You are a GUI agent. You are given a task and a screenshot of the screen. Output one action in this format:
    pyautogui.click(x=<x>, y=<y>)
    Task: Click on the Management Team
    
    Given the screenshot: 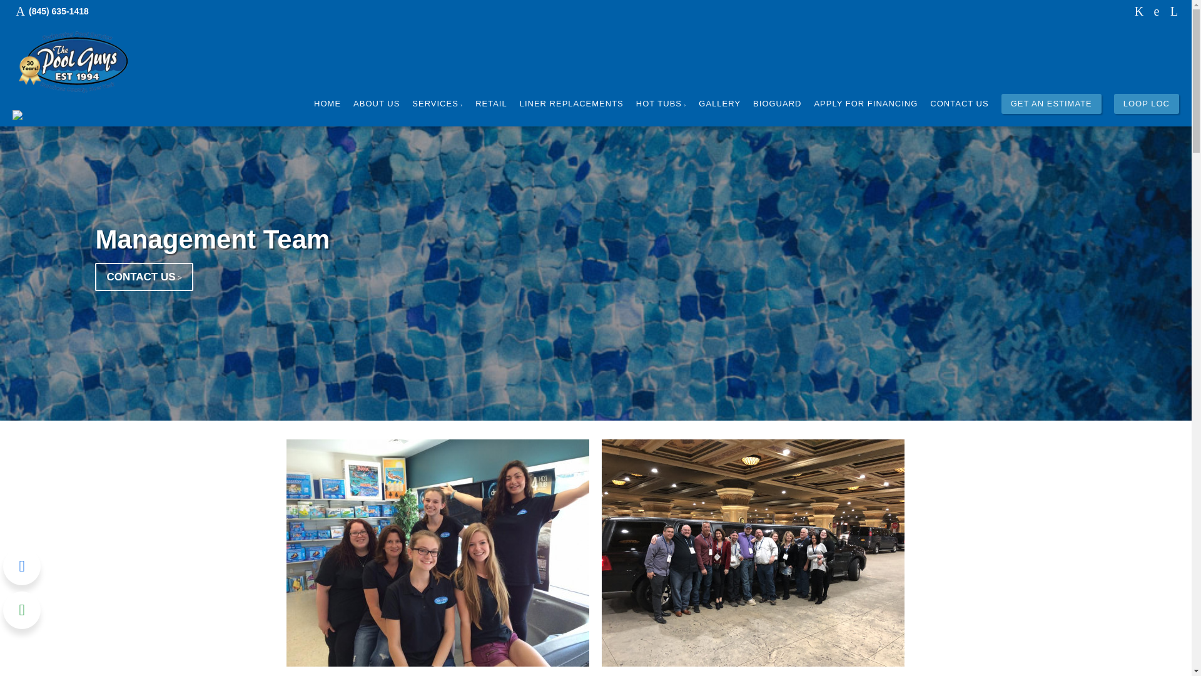 What is the action you would take?
    pyautogui.click(x=211, y=239)
    